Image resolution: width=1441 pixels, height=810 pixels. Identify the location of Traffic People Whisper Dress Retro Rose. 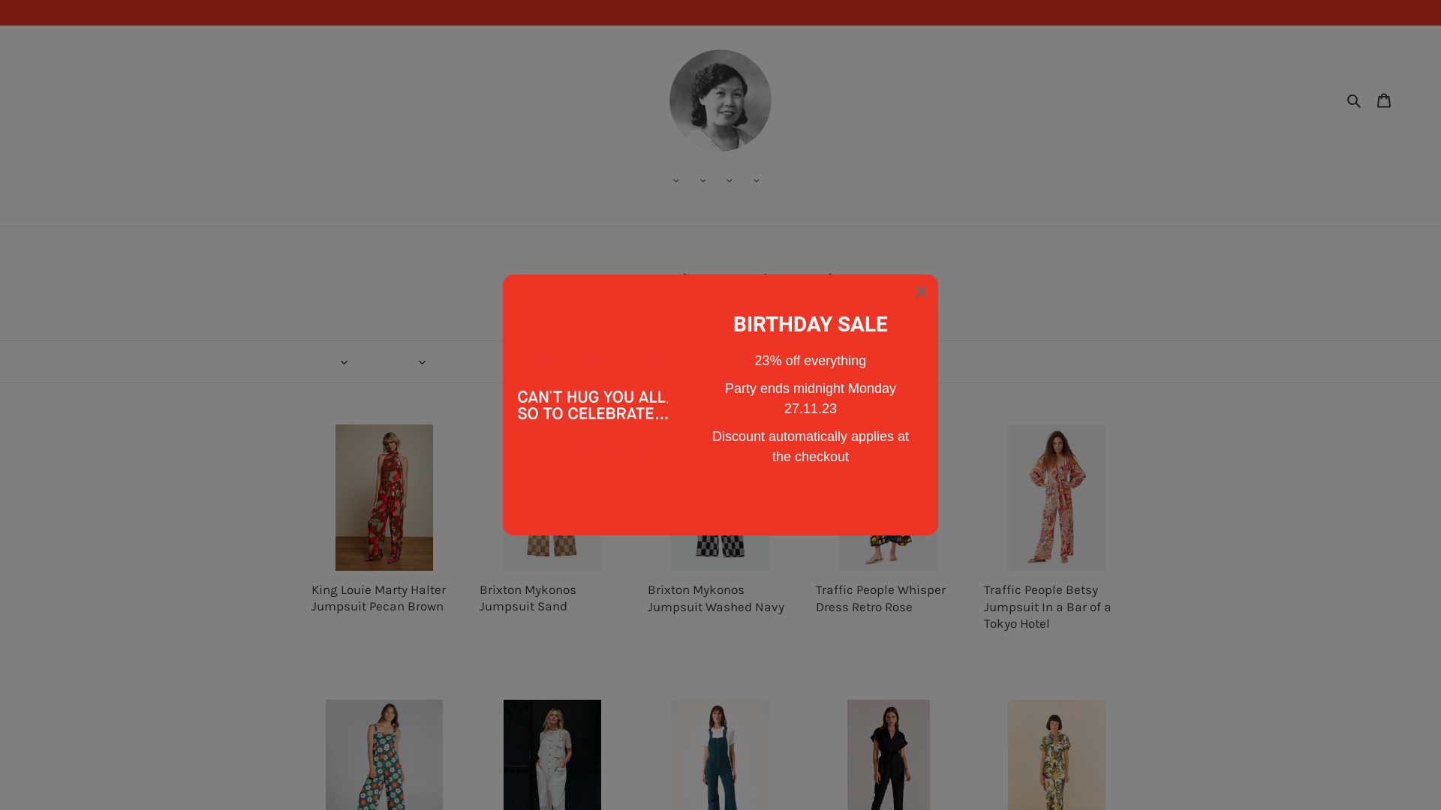
(889, 541).